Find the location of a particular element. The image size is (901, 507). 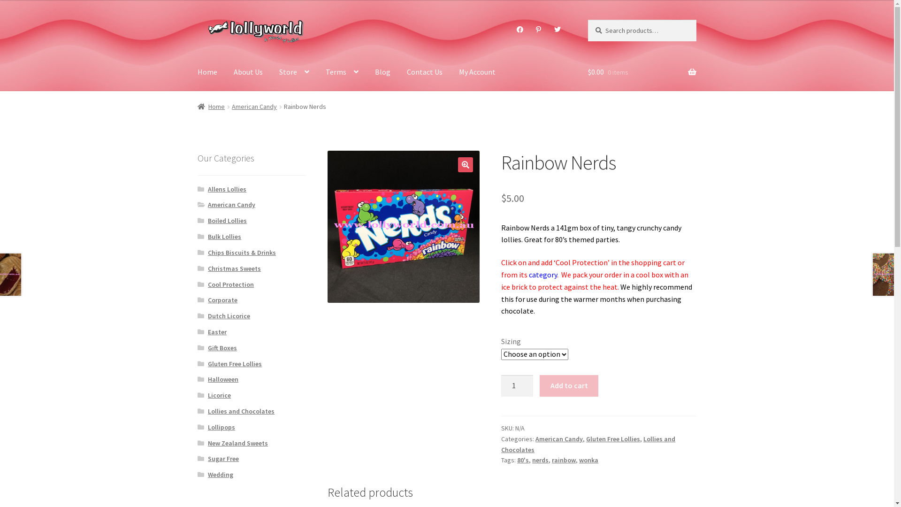

American Candy is located at coordinates (254, 107).